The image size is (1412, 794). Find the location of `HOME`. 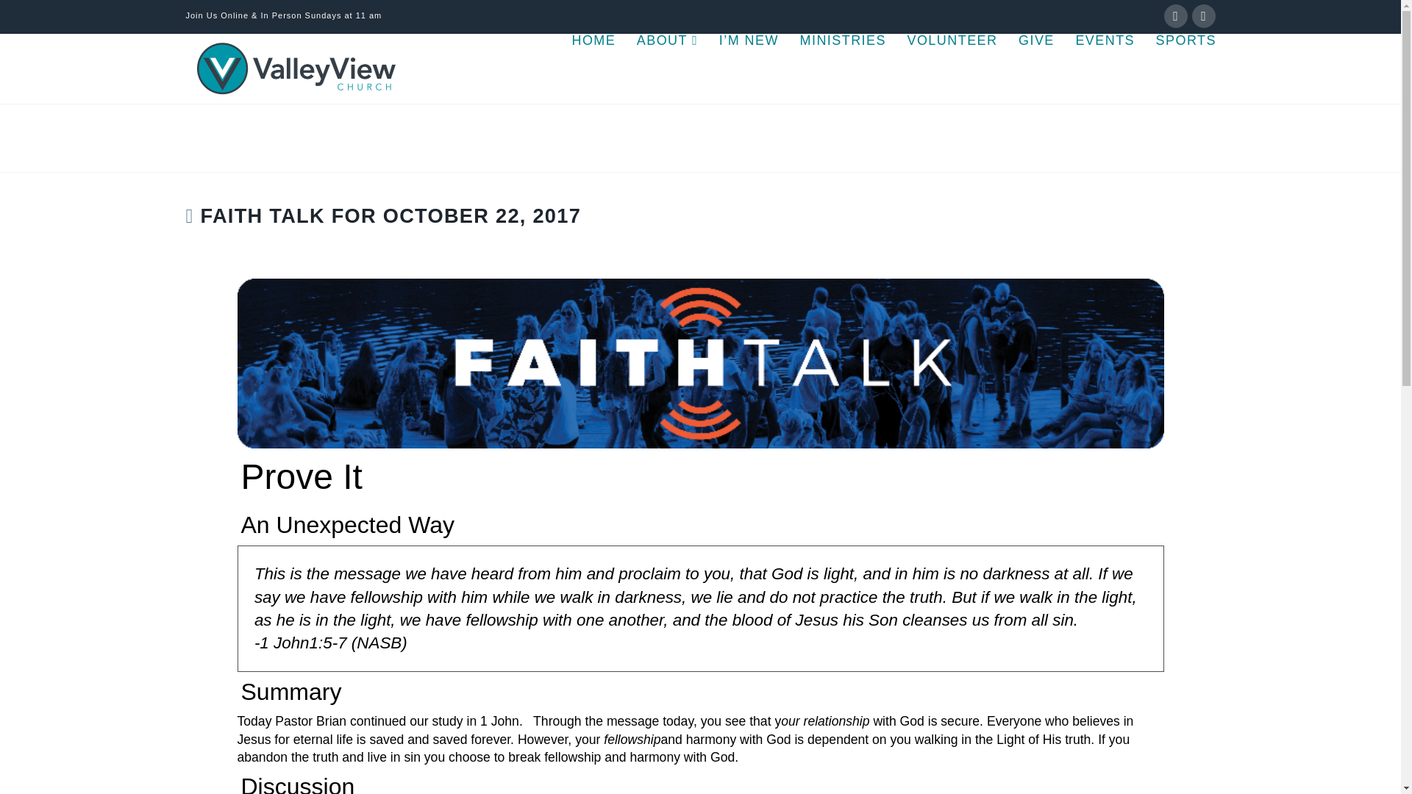

HOME is located at coordinates (593, 69).